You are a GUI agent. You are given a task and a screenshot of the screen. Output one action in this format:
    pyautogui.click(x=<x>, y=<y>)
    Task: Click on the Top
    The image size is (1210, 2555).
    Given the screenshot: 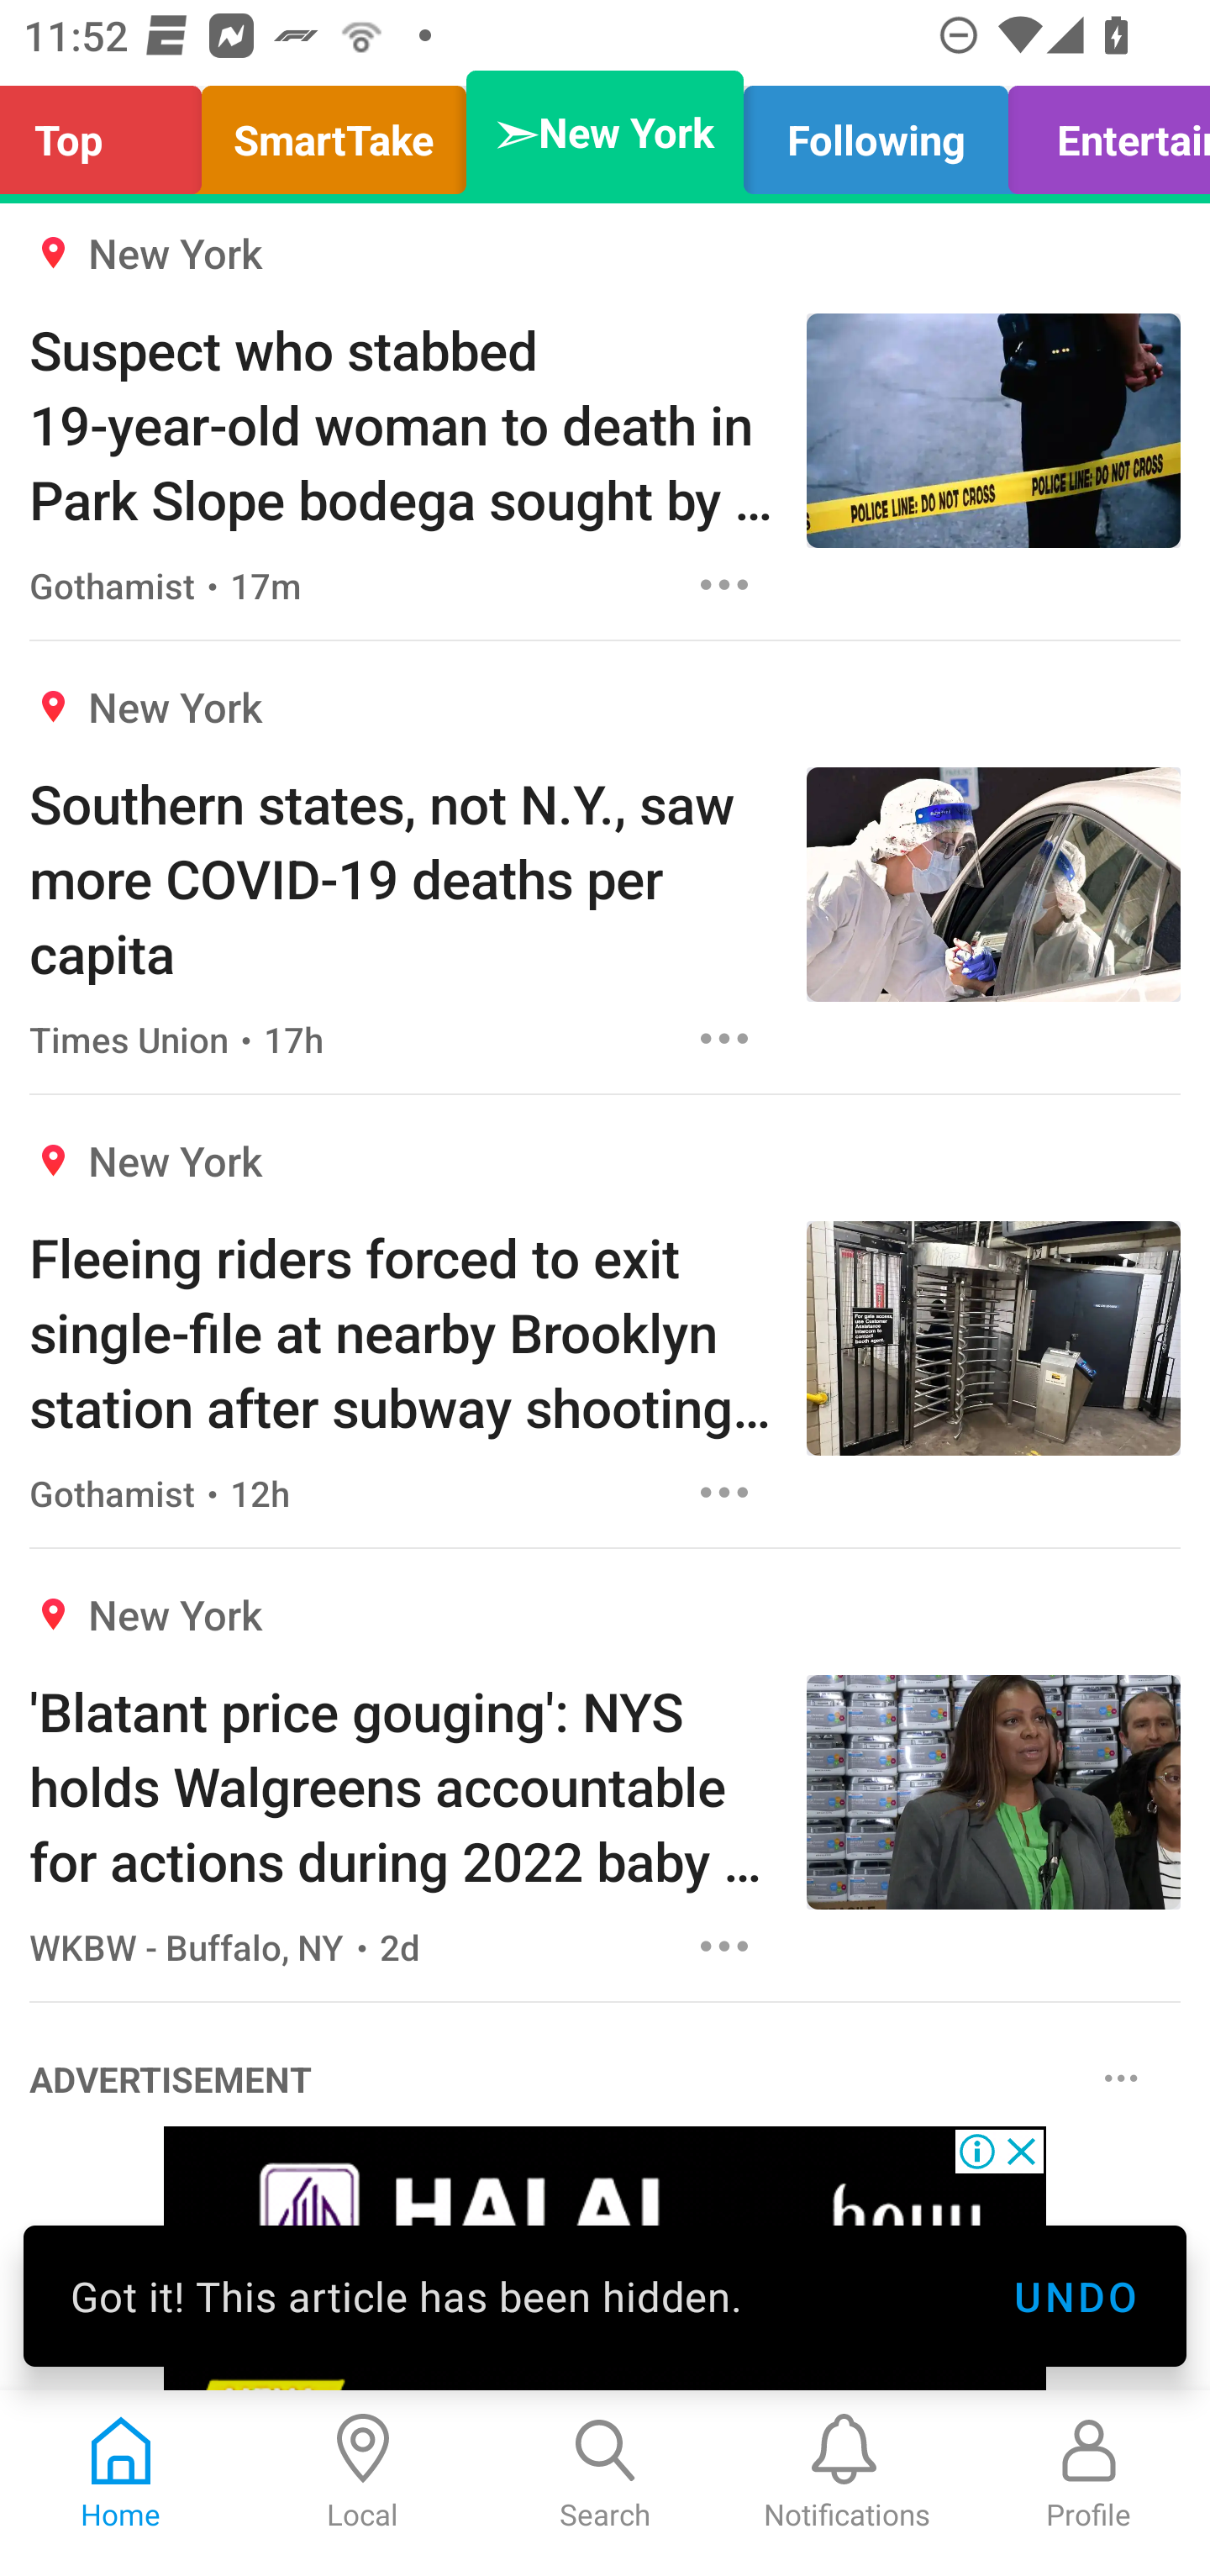 What is the action you would take?
    pyautogui.click(x=109, y=133)
    